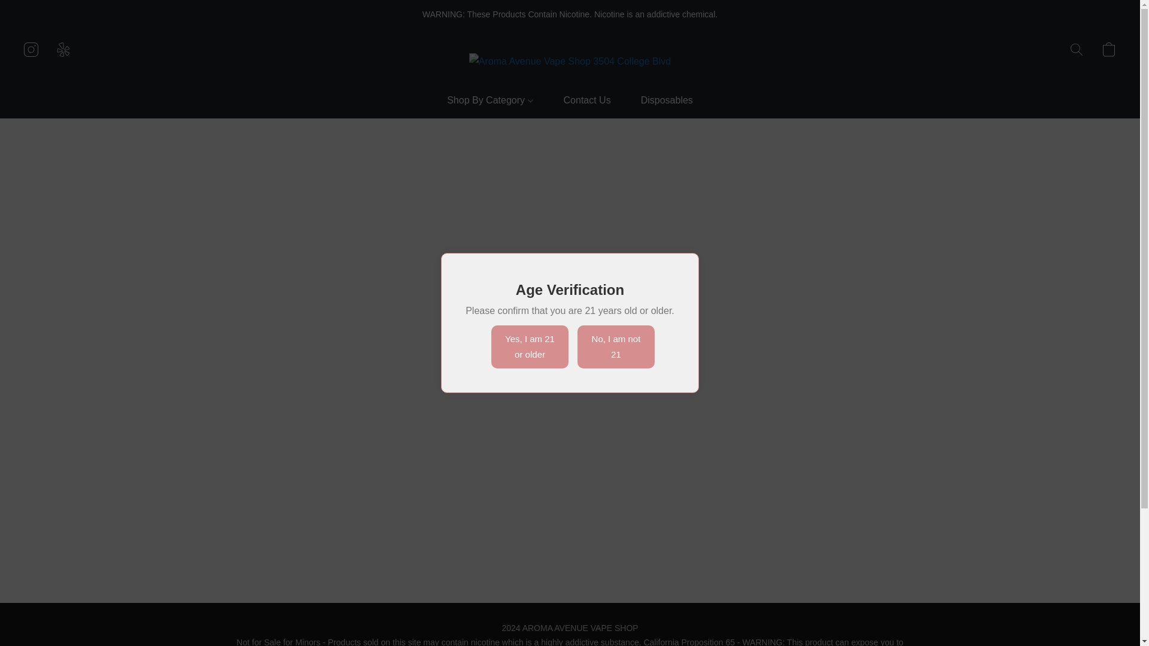  Describe the element at coordinates (1108, 49) in the screenshot. I see `Go to your shopping cart` at that location.